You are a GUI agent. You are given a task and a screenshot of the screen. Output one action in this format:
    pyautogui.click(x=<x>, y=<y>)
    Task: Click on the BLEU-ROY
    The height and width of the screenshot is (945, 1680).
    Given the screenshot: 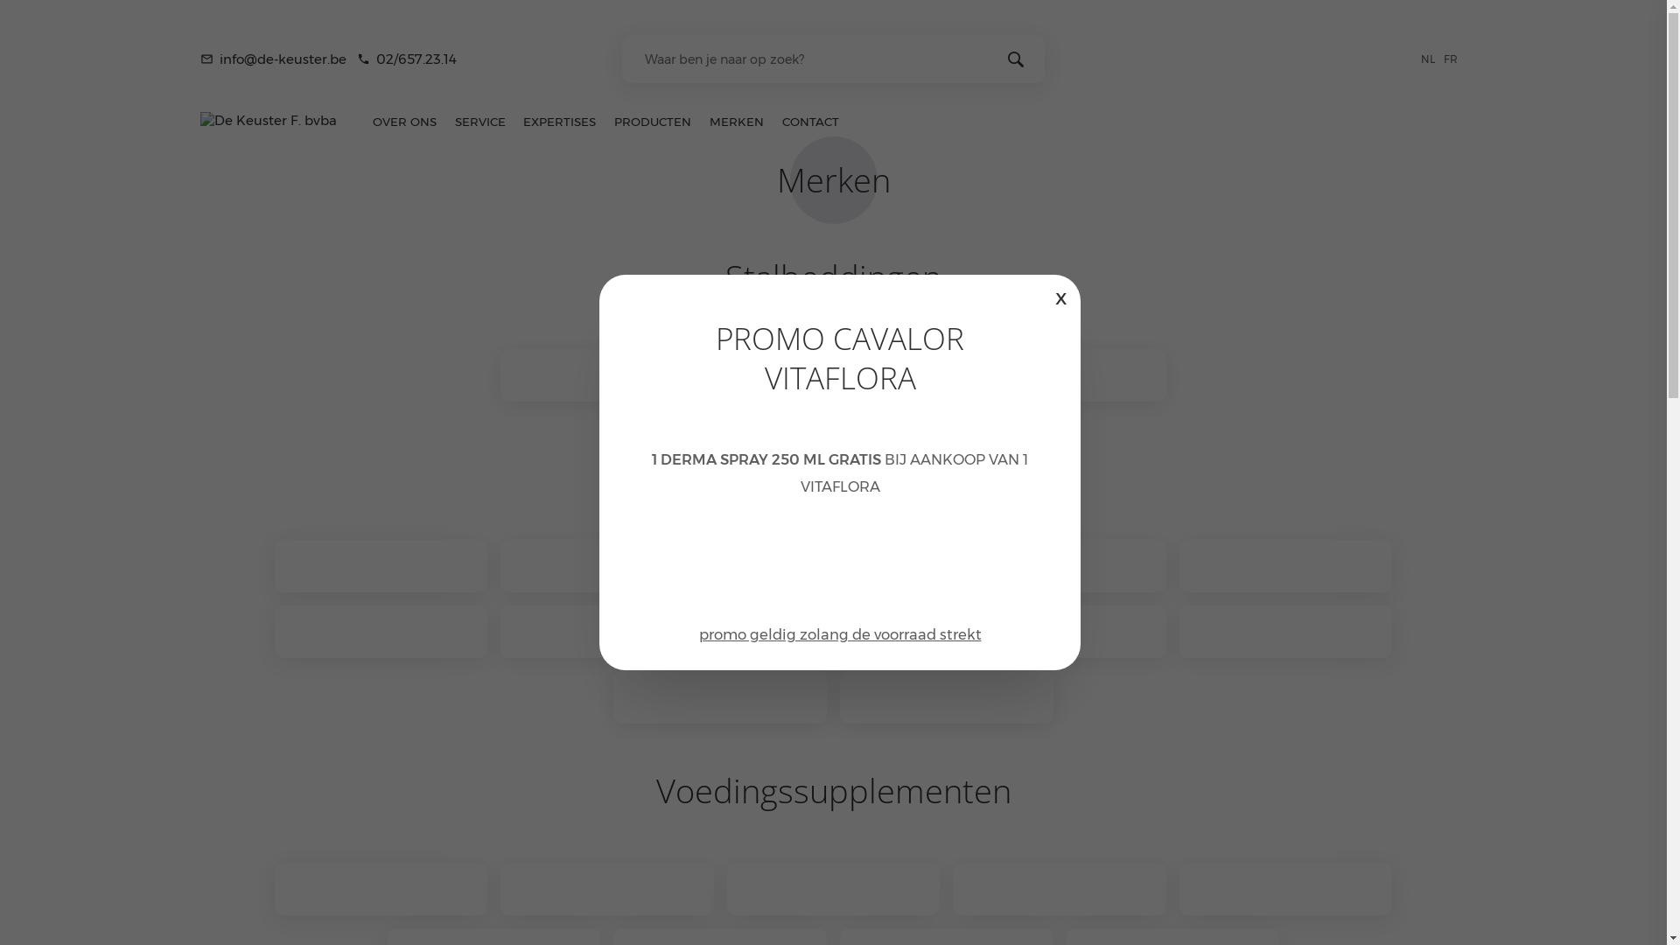 What is the action you would take?
    pyautogui.click(x=947, y=697)
    